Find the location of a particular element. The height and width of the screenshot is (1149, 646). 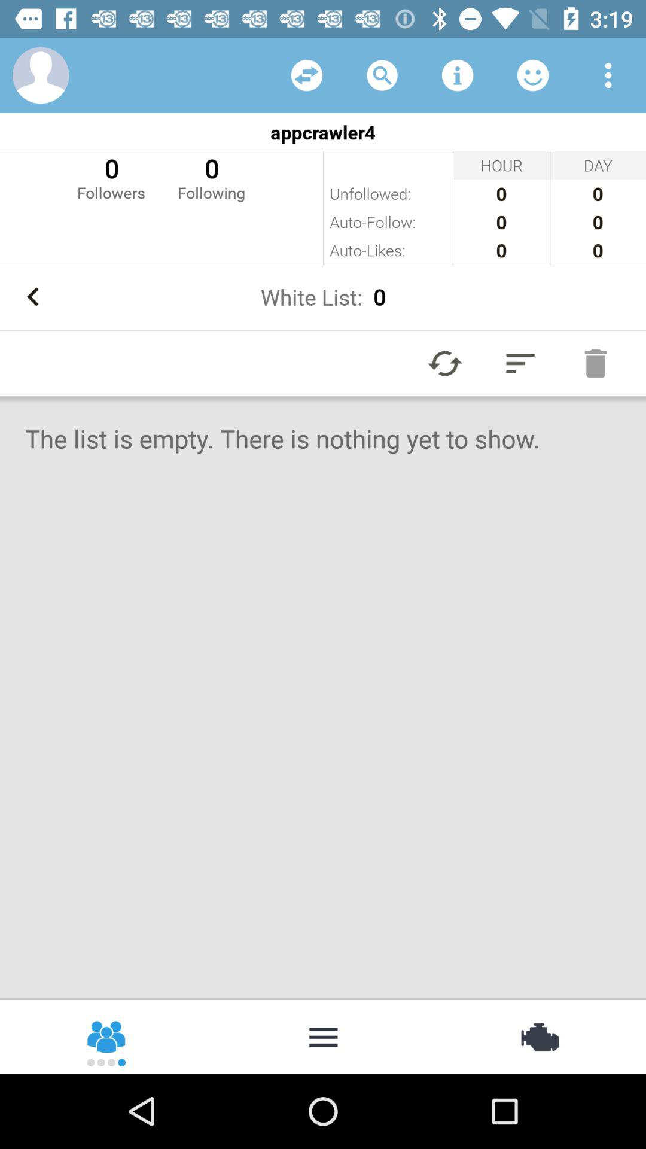

open item below the white list:  0 item is located at coordinates (520, 363).